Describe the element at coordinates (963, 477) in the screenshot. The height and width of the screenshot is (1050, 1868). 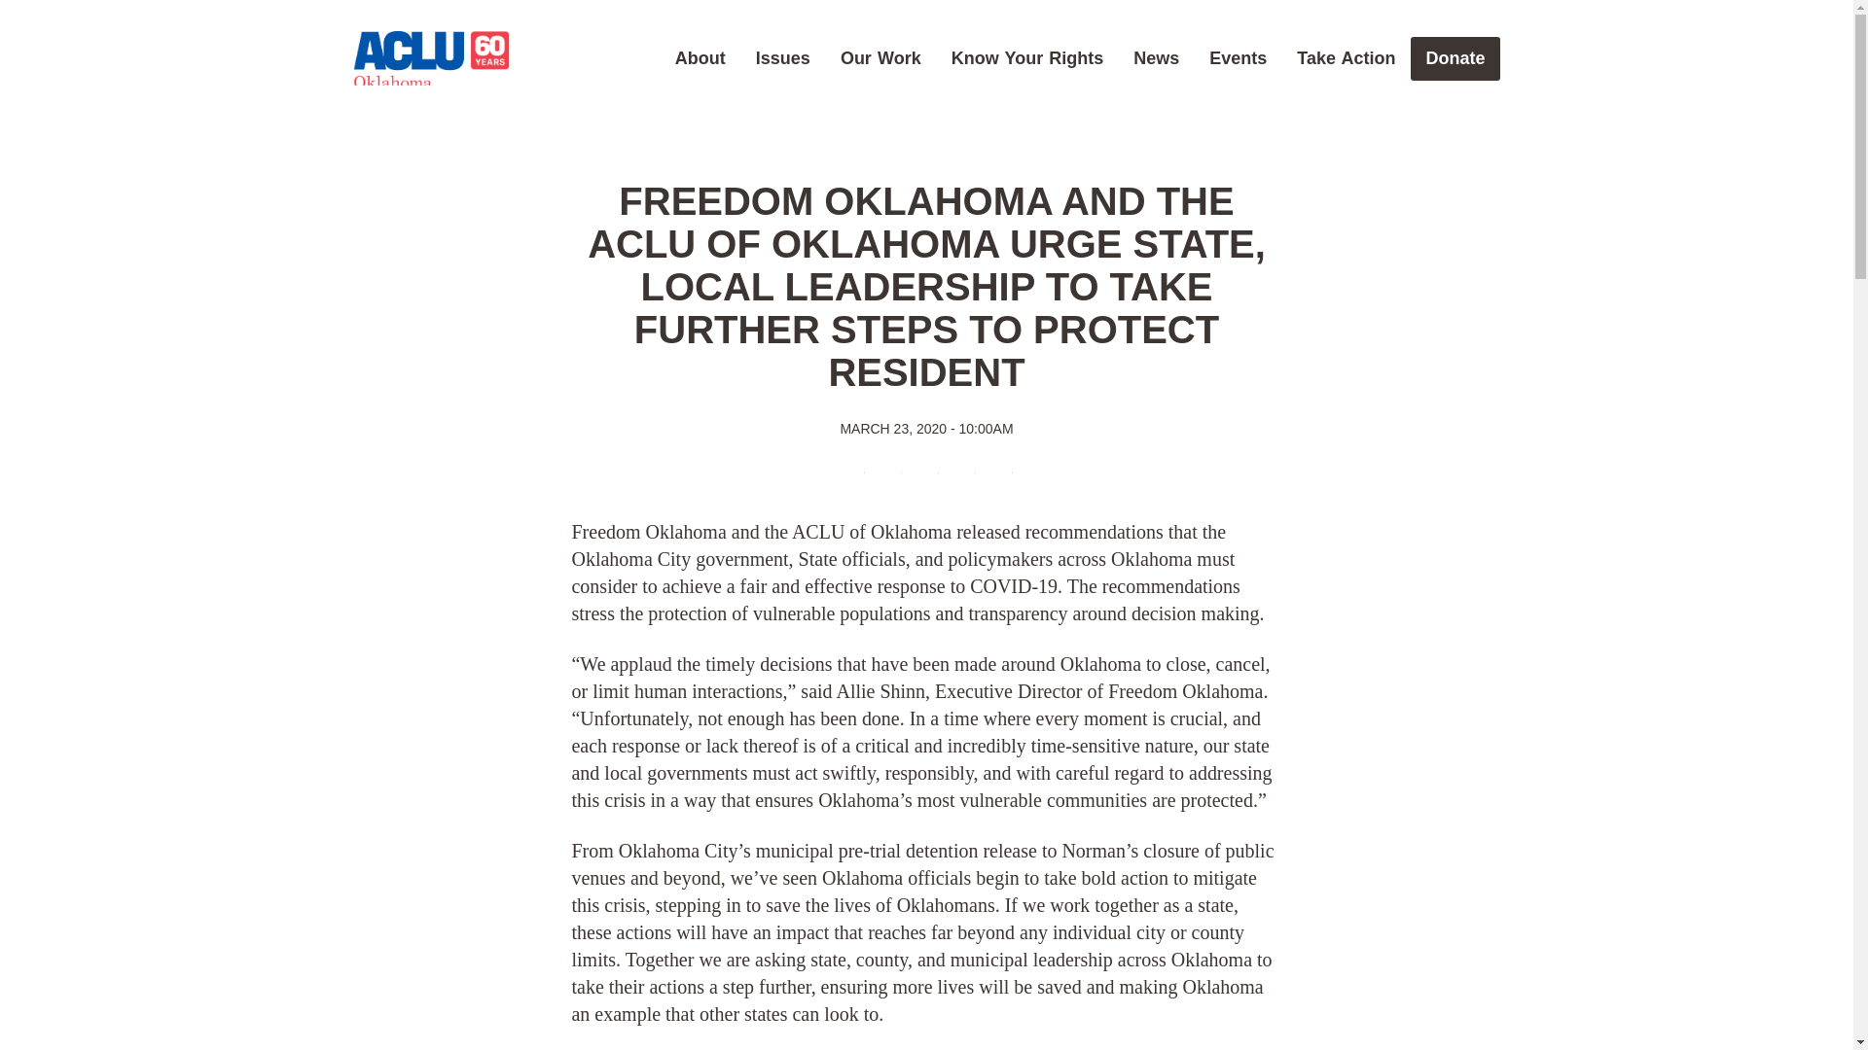
I see `Email` at that location.